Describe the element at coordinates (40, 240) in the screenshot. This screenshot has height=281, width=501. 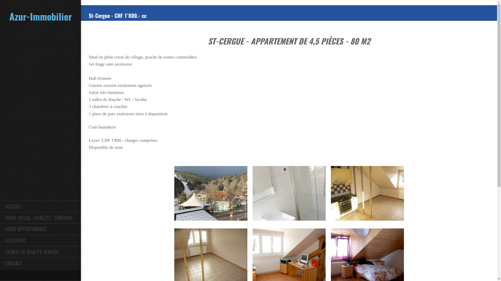
I see `LOCATIONS` at that location.